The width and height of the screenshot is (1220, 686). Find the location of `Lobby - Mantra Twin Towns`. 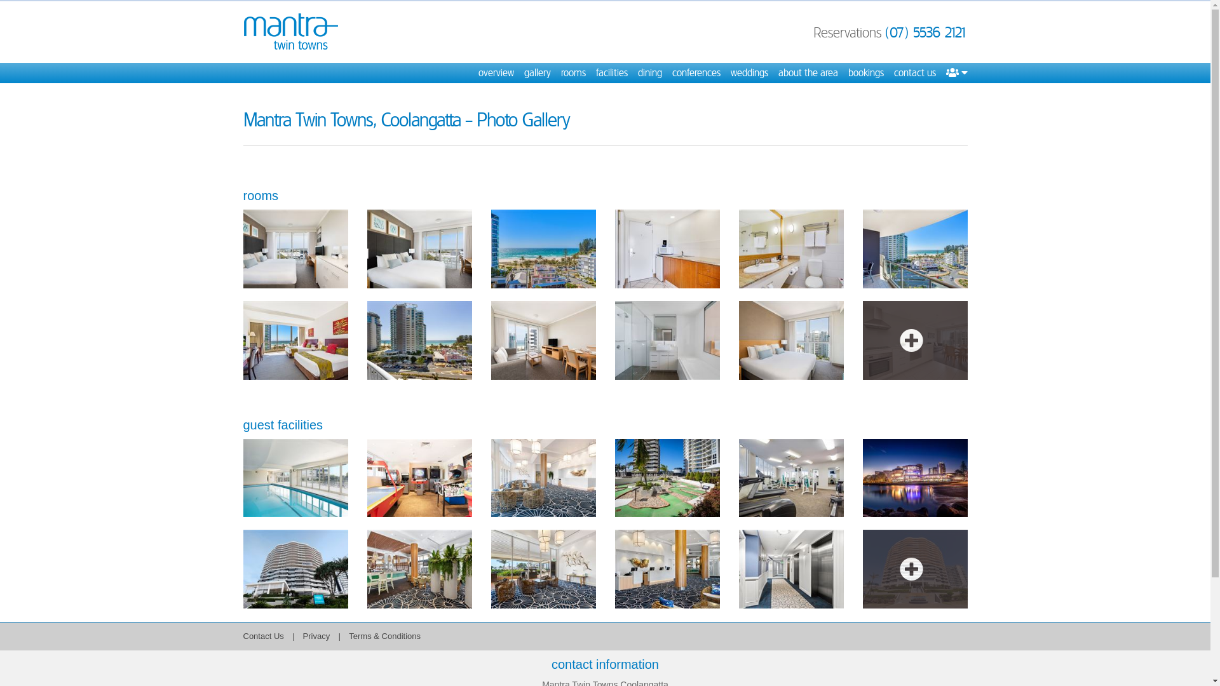

Lobby - Mantra Twin Towns is located at coordinates (419, 569).